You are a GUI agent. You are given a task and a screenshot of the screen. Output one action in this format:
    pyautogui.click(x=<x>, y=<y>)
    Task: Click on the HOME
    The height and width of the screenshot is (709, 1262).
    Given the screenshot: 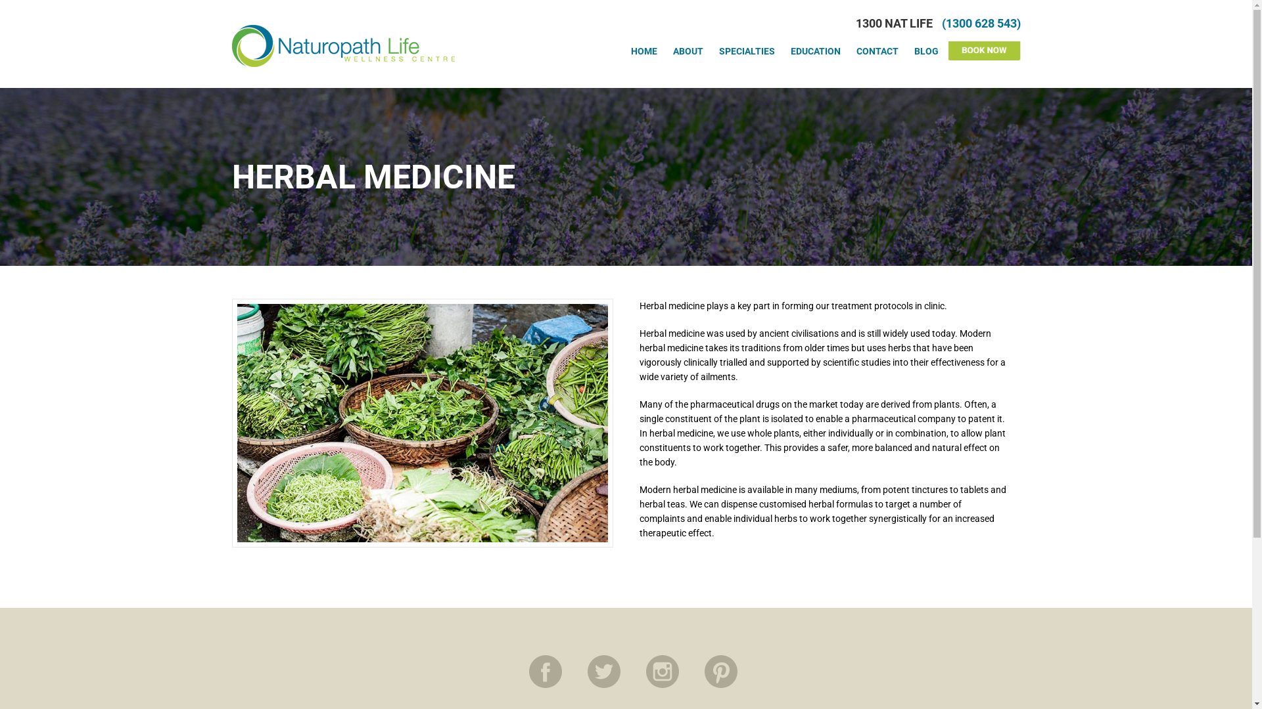 What is the action you would take?
    pyautogui.click(x=644, y=51)
    